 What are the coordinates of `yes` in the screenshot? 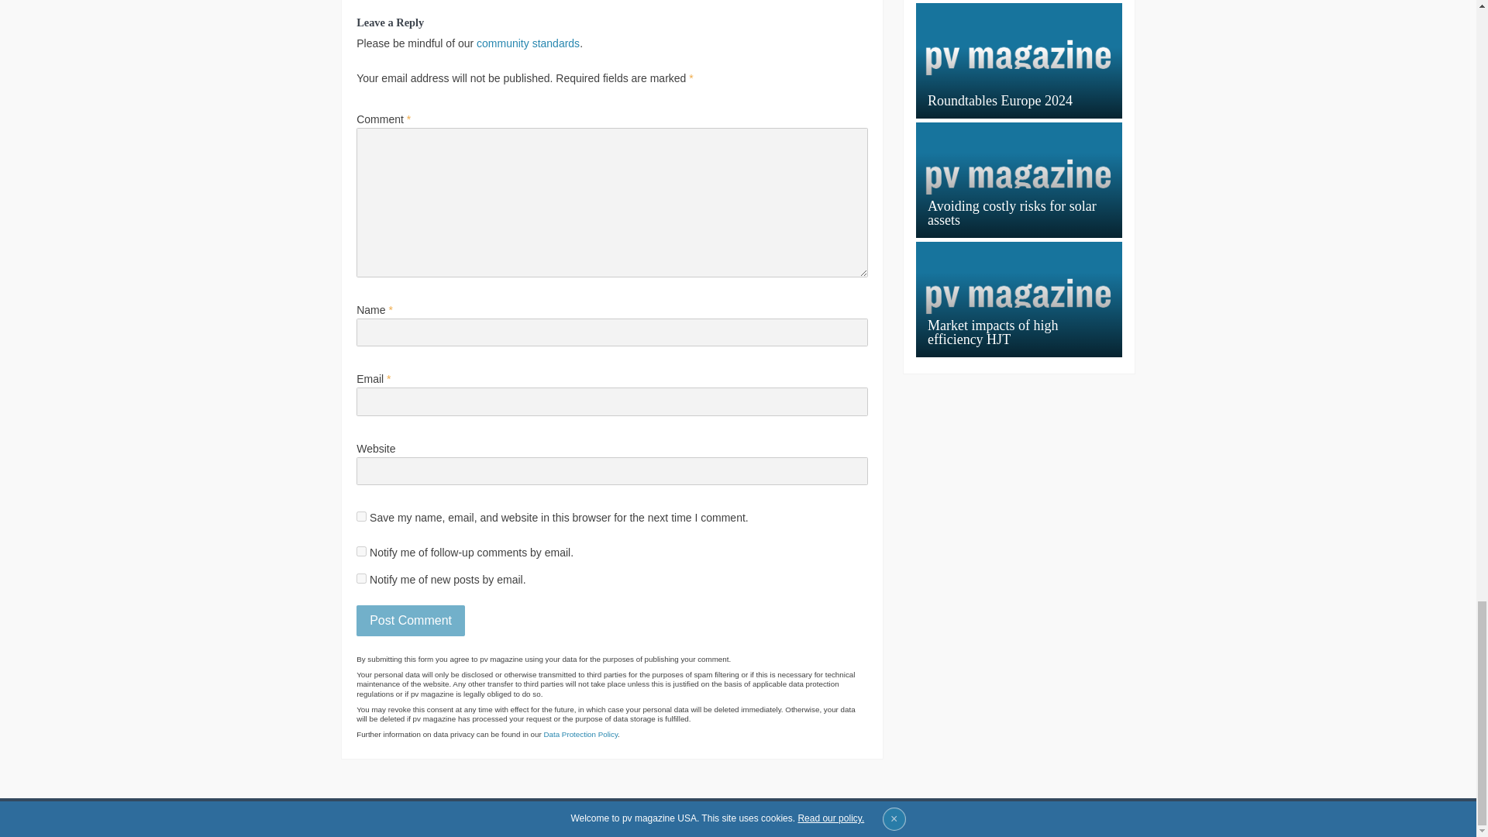 It's located at (361, 516).